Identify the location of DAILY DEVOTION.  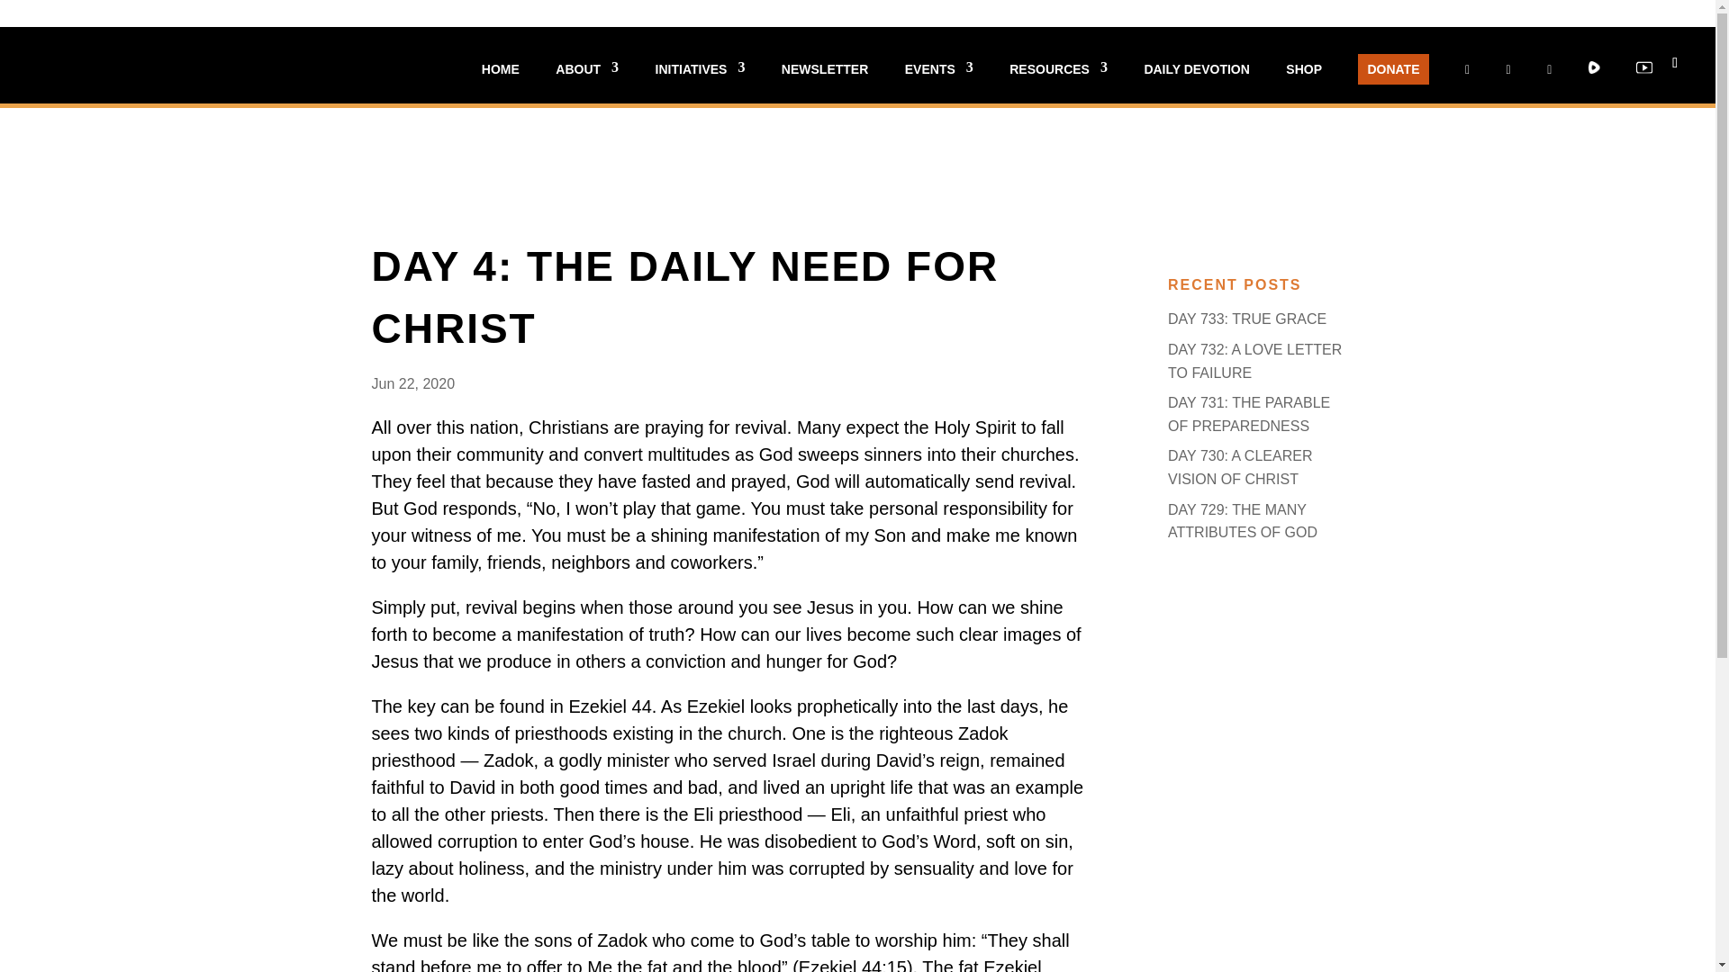
(1196, 83).